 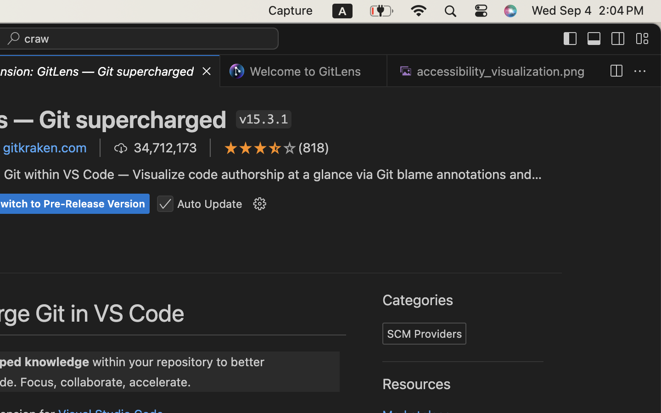 What do you see at coordinates (390, 324) in the screenshot?
I see `Tutorial Video` at bounding box center [390, 324].